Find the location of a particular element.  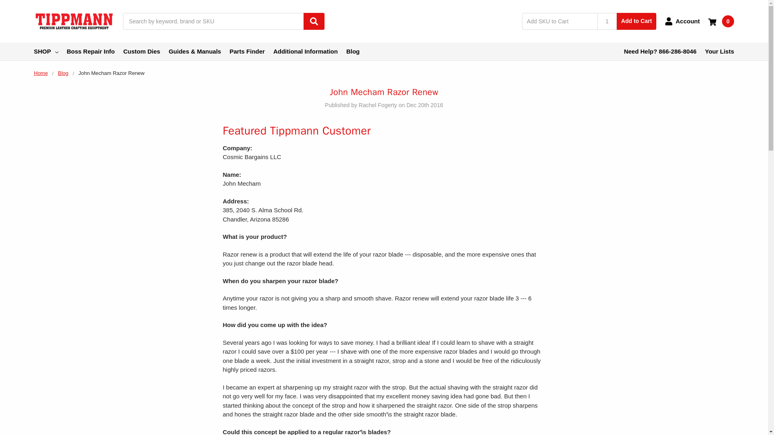

Custom Dies is located at coordinates (141, 52).